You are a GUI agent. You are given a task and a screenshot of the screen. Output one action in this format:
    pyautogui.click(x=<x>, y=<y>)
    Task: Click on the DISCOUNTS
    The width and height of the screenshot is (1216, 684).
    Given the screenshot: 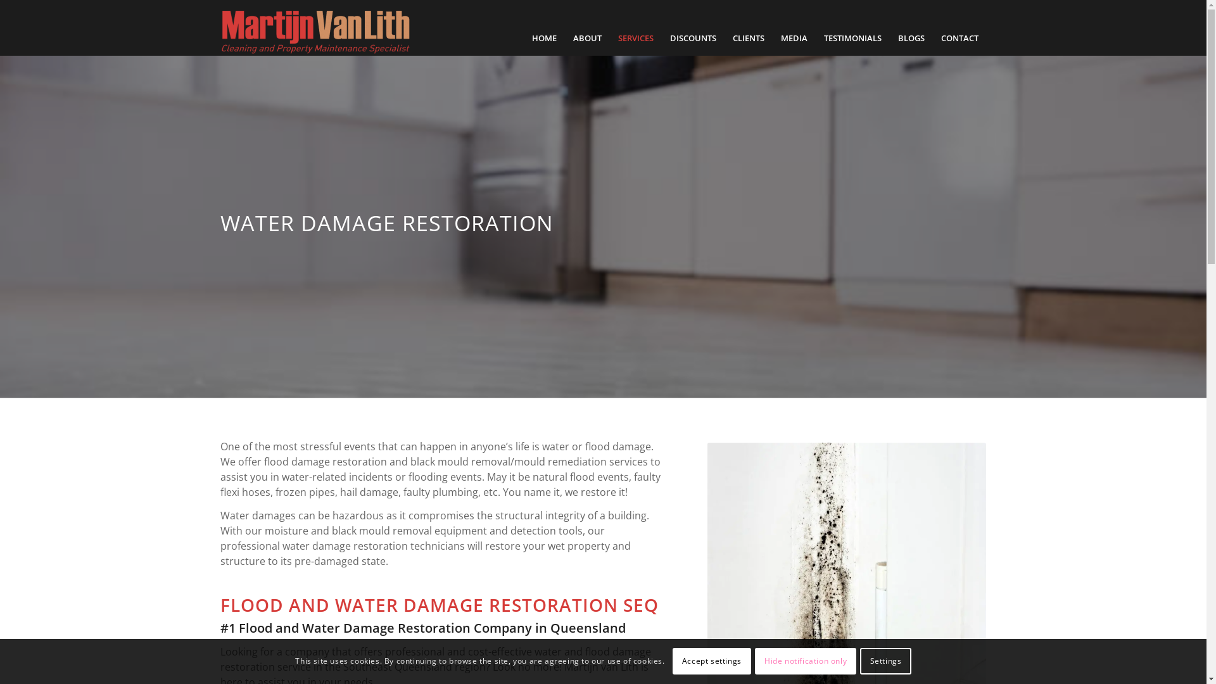 What is the action you would take?
    pyautogui.click(x=693, y=38)
    